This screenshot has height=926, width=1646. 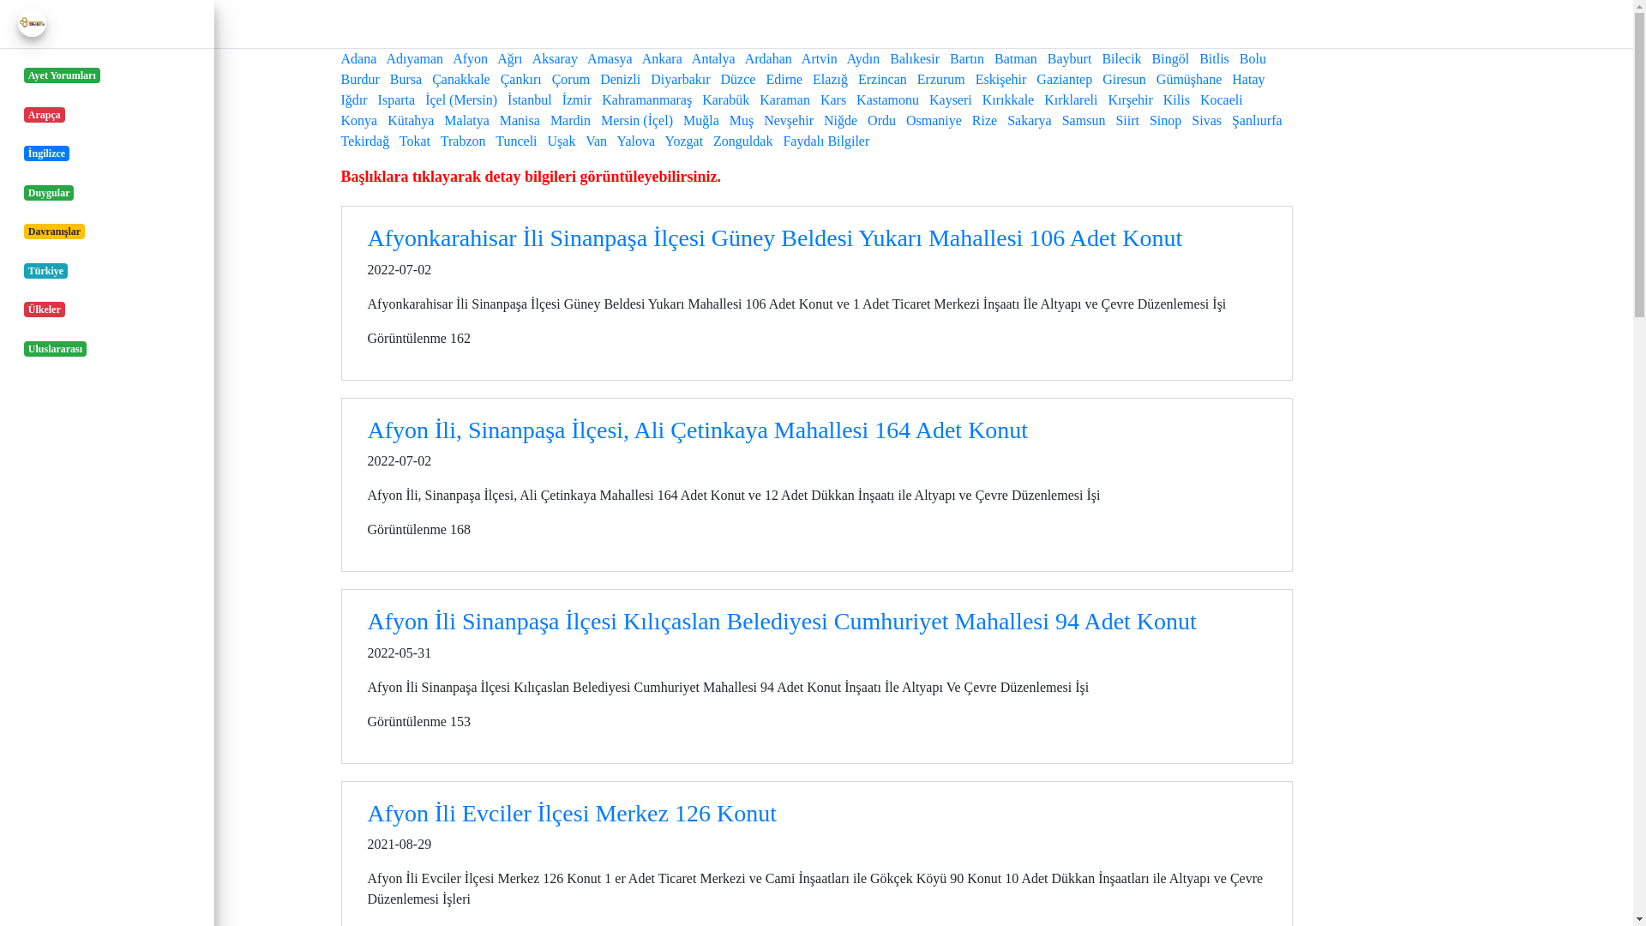 What do you see at coordinates (1016, 58) in the screenshot?
I see `Batman` at bounding box center [1016, 58].